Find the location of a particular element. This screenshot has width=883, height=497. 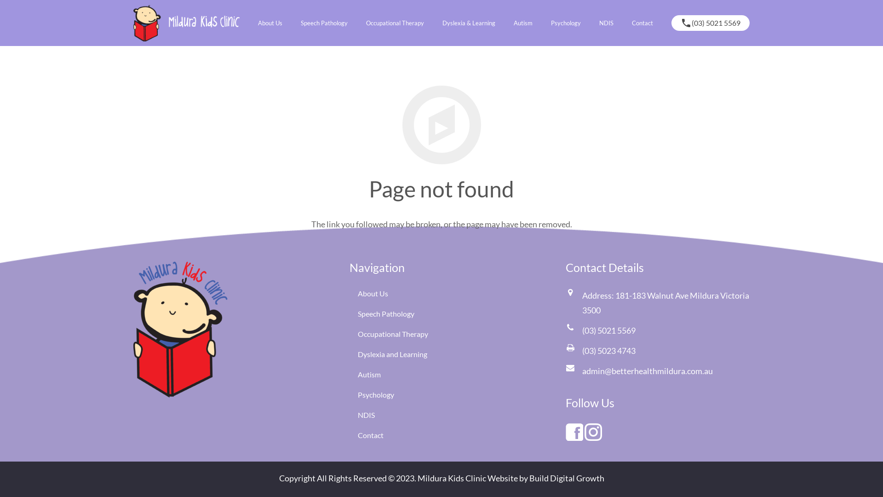

Psychology is located at coordinates (376, 395).